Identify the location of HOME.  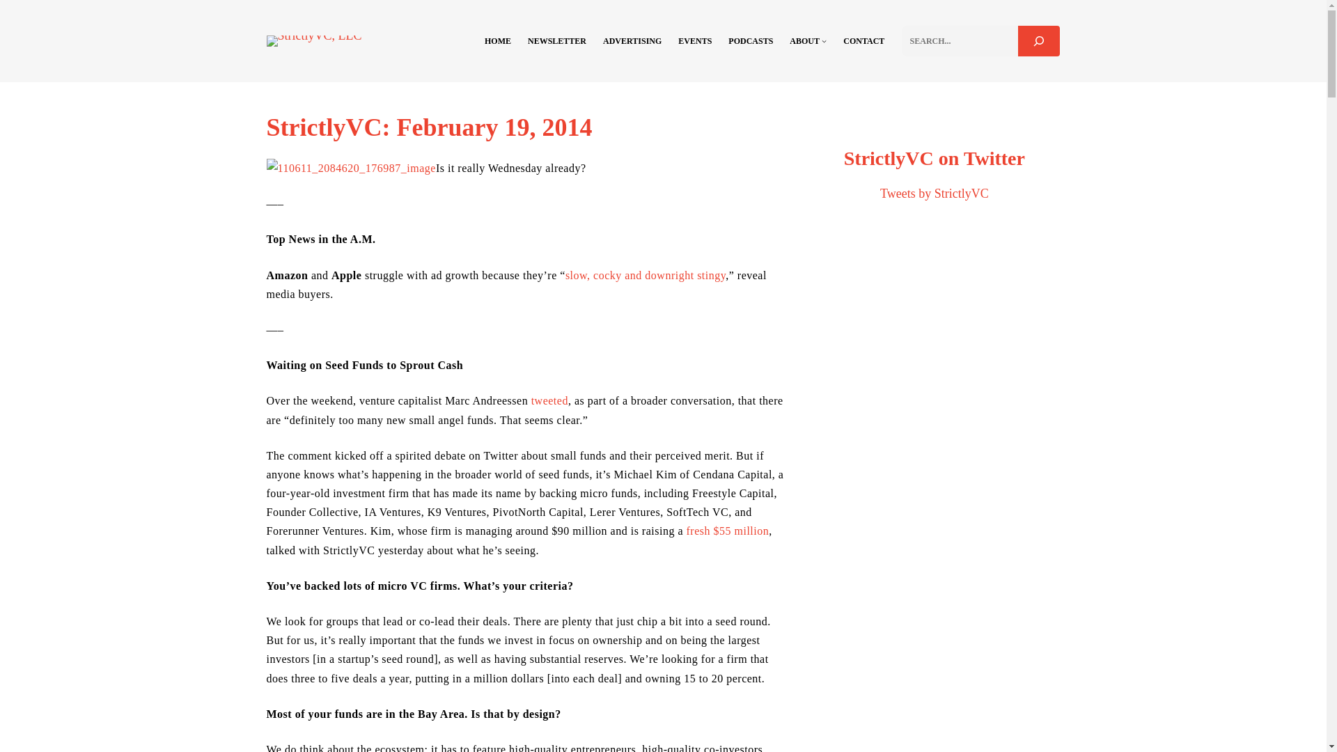
(497, 40).